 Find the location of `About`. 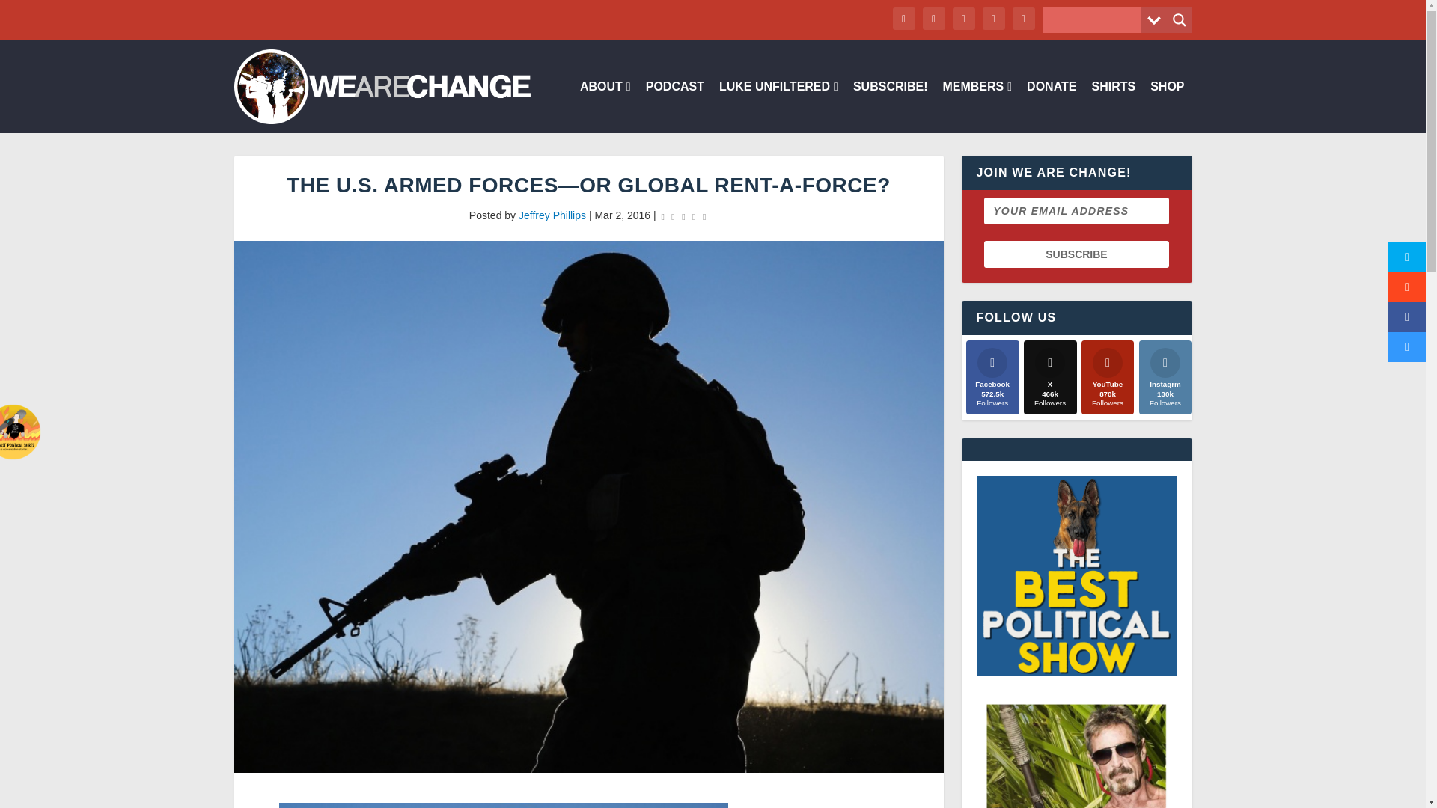

About is located at coordinates (605, 107).